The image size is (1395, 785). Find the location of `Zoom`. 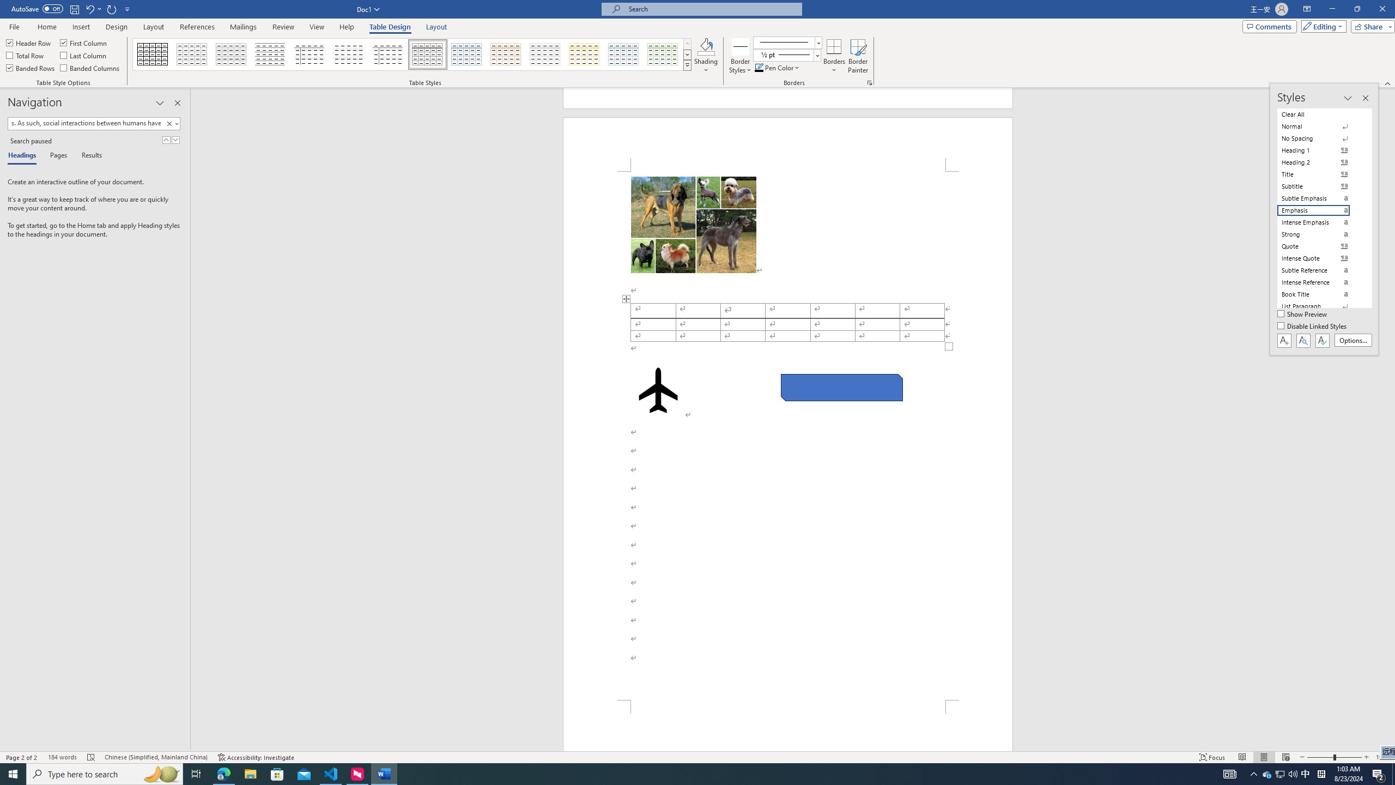

Zoom is located at coordinates (1334, 757).